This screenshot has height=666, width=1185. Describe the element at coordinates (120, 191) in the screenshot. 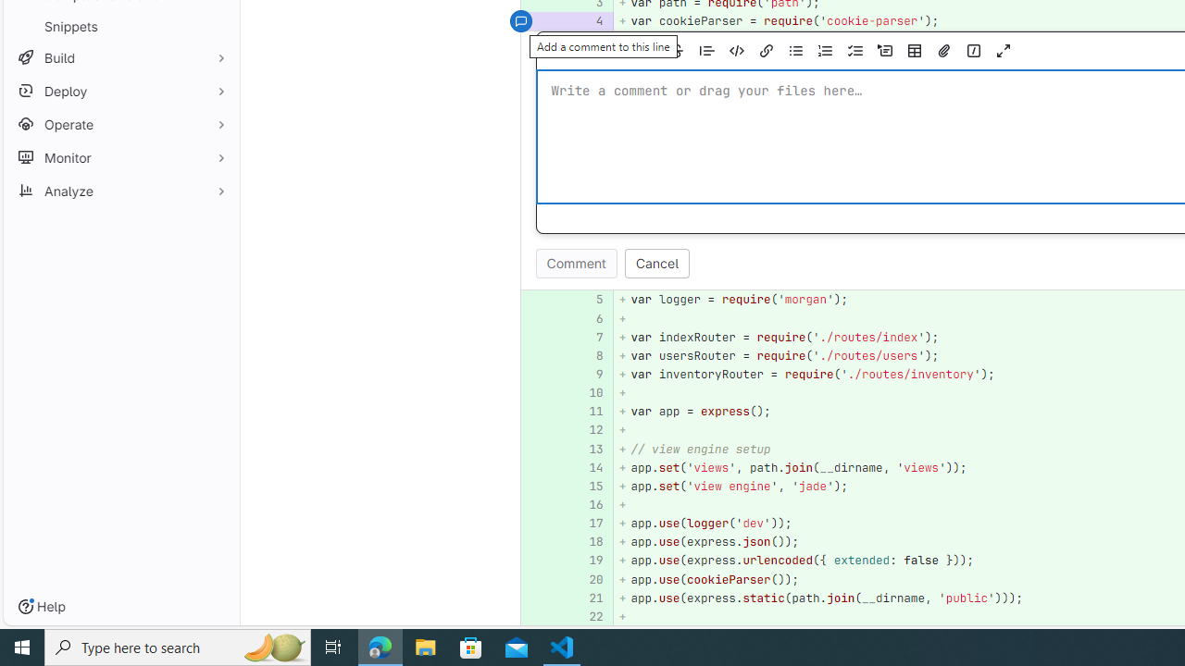

I see `Analyze` at that location.